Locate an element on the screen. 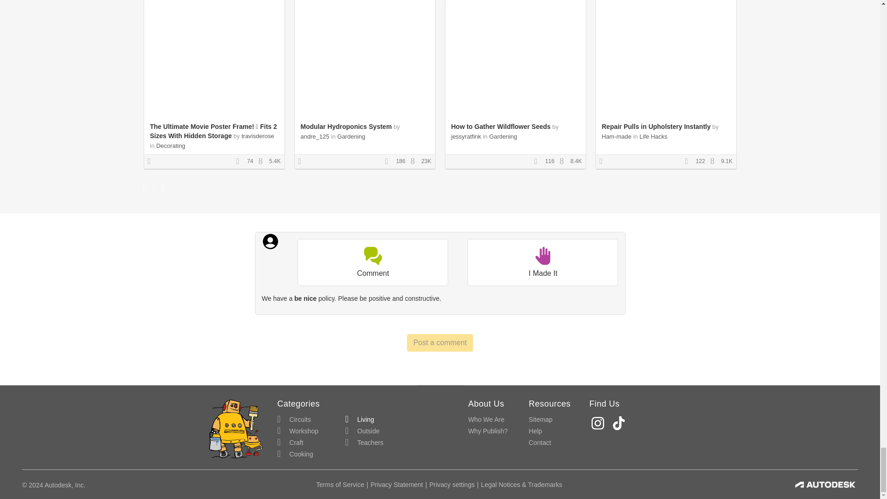 This screenshot has height=499, width=887. Gardening is located at coordinates (351, 137).